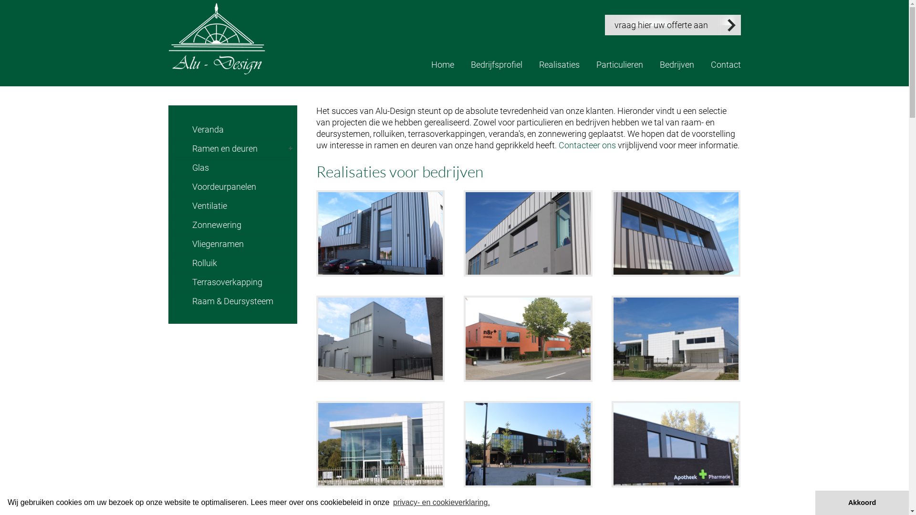 Image resolution: width=916 pixels, height=515 pixels. What do you see at coordinates (442, 503) in the screenshot?
I see `privacy- en cookieverklaring.` at bounding box center [442, 503].